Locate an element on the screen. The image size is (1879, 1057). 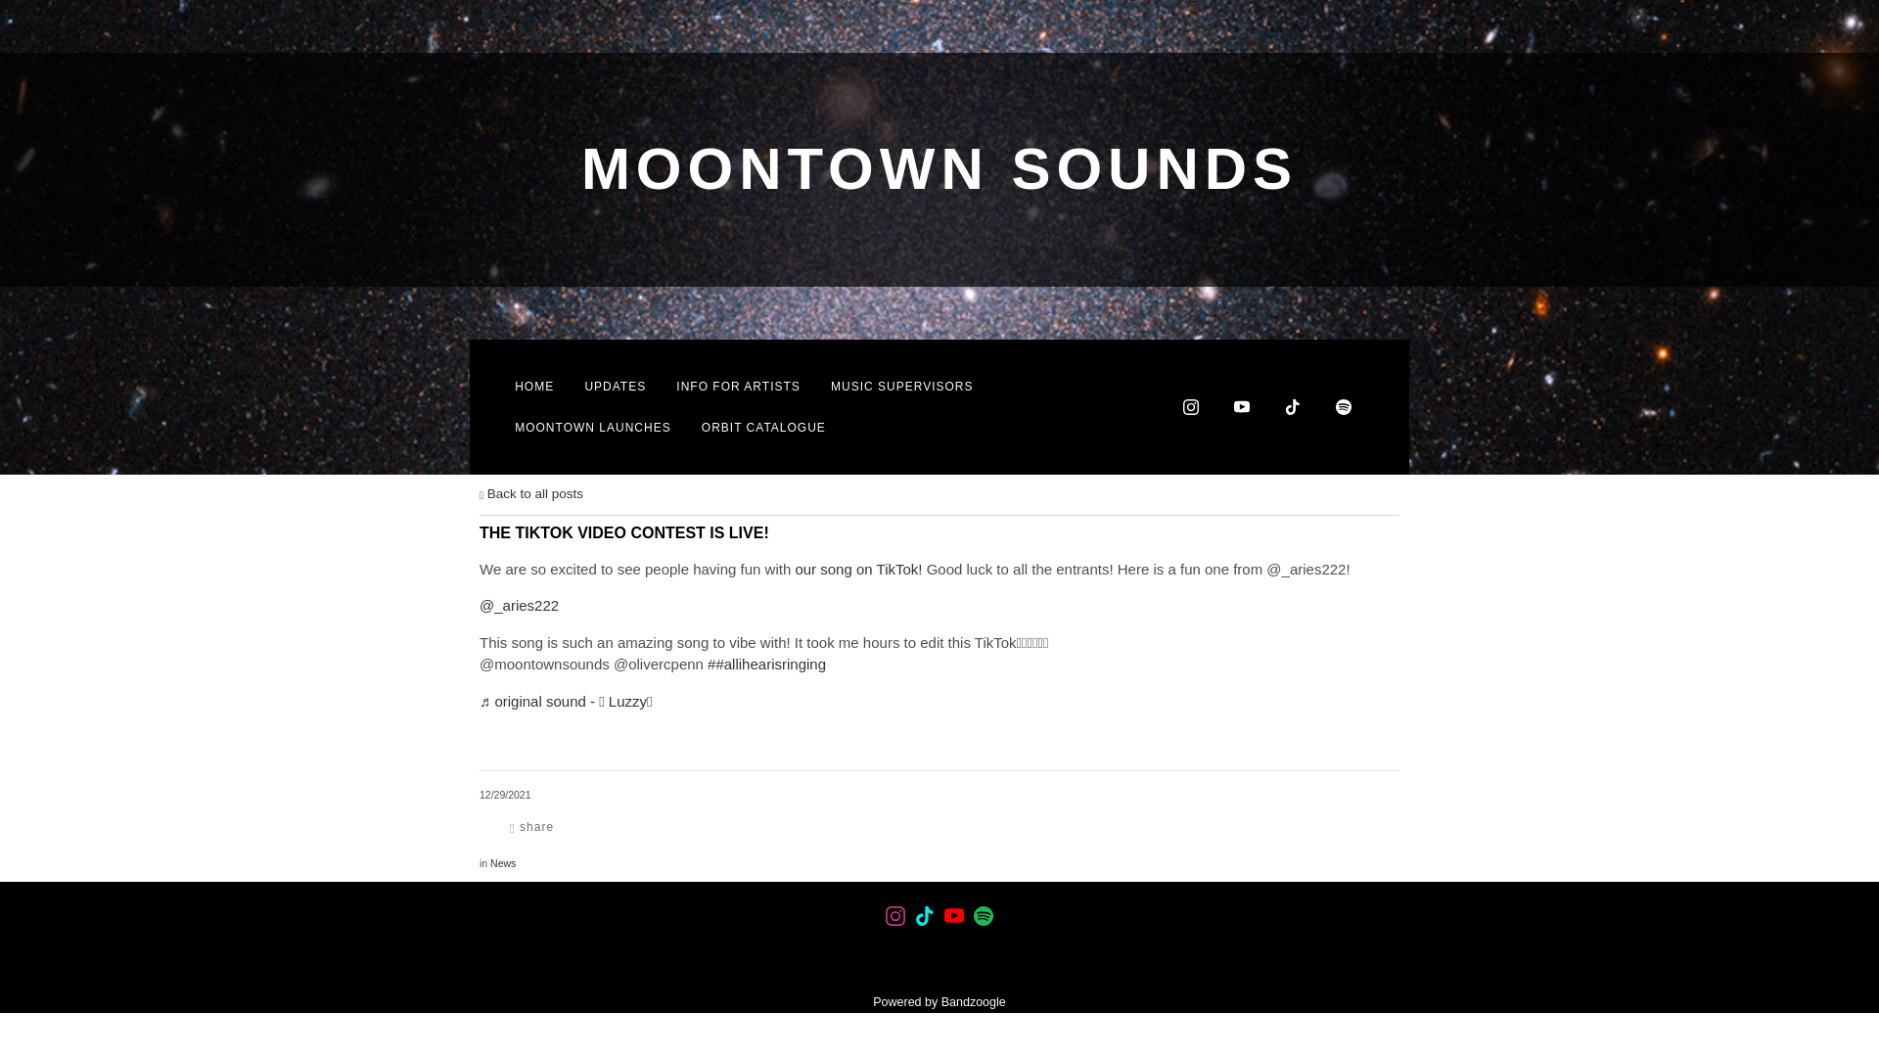
share is located at coordinates (530, 826).